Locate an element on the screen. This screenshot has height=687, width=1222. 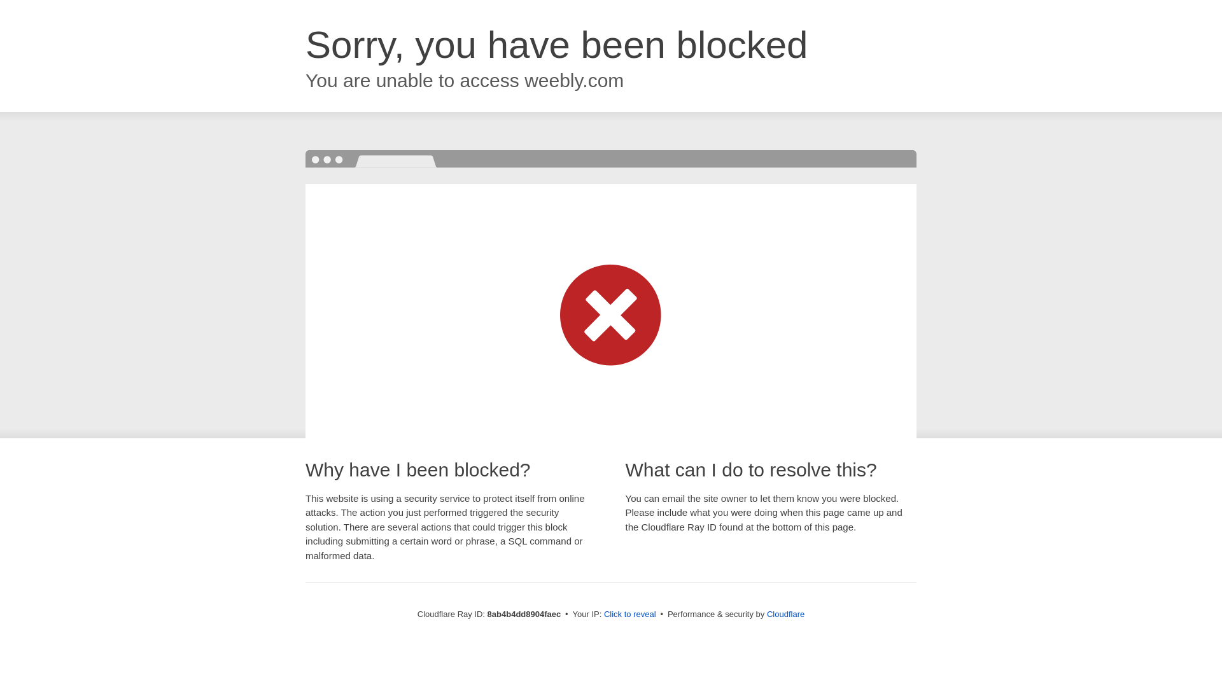
Cloudflare is located at coordinates (785, 614).